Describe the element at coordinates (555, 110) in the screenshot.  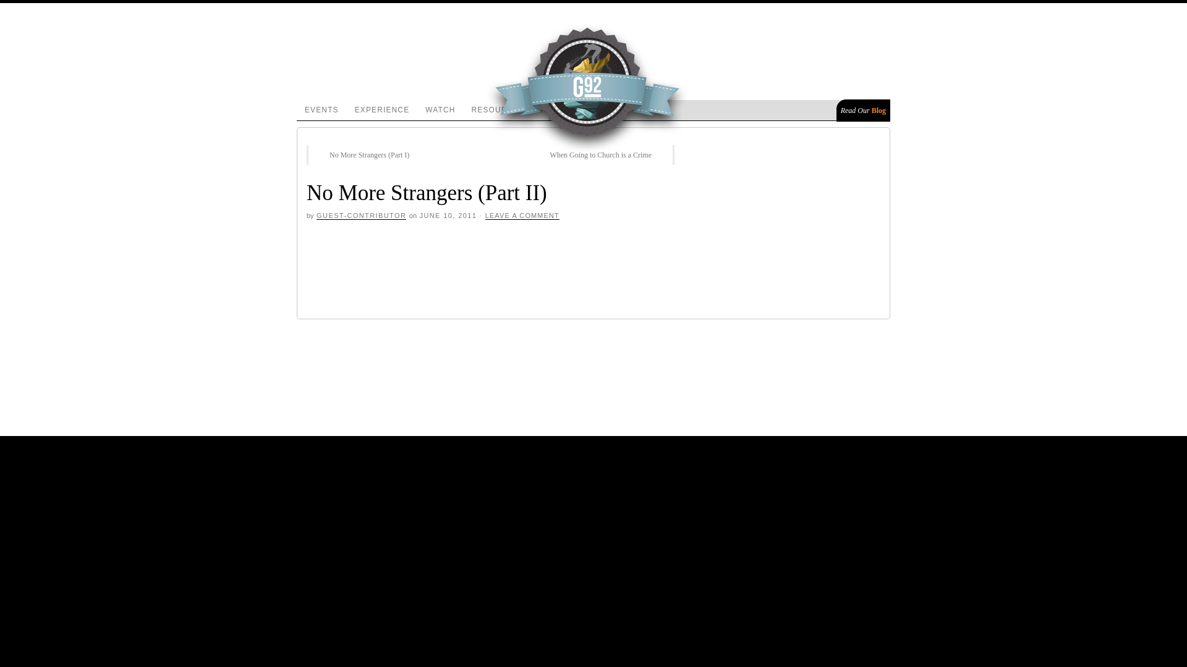
I see `ABOUT` at that location.